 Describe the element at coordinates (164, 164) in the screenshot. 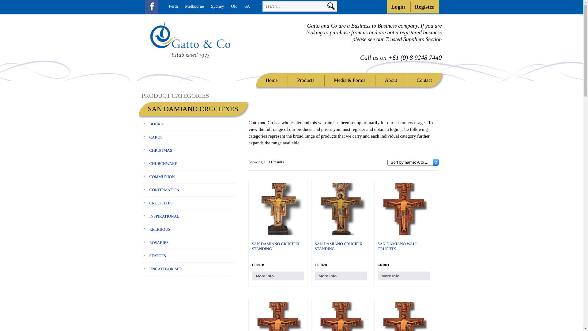

I see `CHURCHWARE` at that location.